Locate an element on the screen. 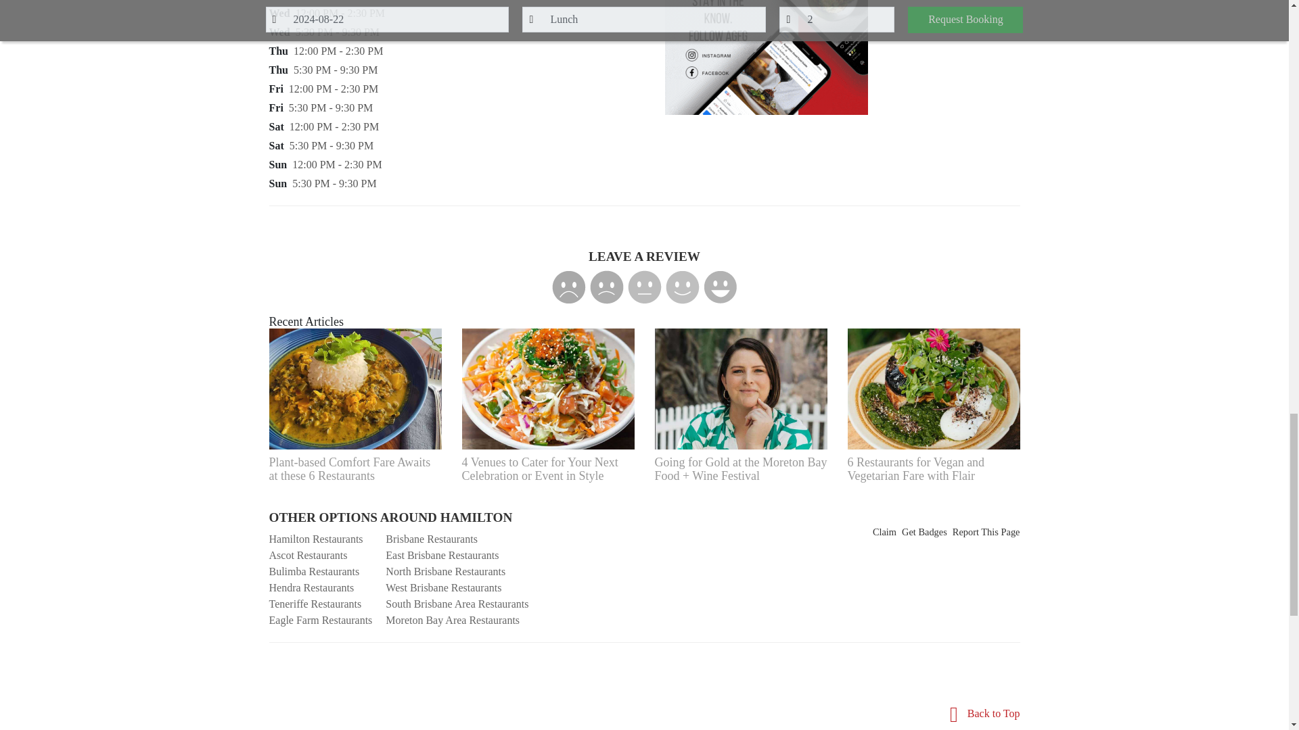  3 is located at coordinates (644, 287).